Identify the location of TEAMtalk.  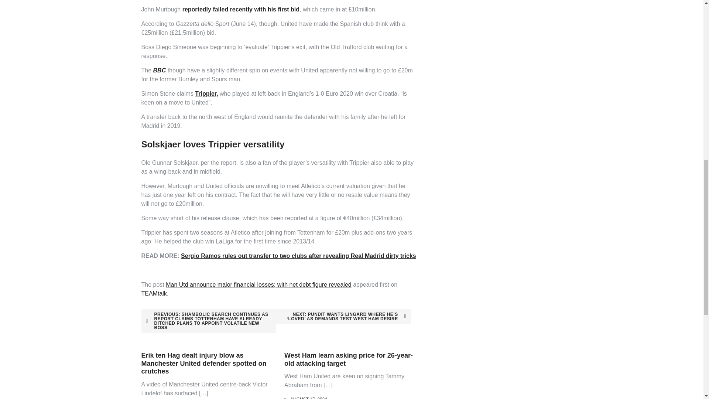
(154, 293).